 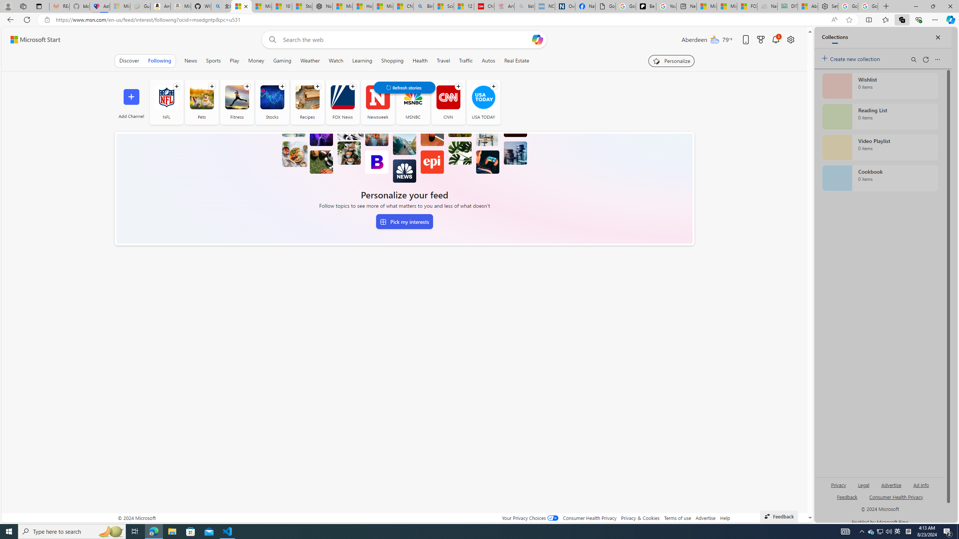 I want to click on Real Estate, so click(x=517, y=61).